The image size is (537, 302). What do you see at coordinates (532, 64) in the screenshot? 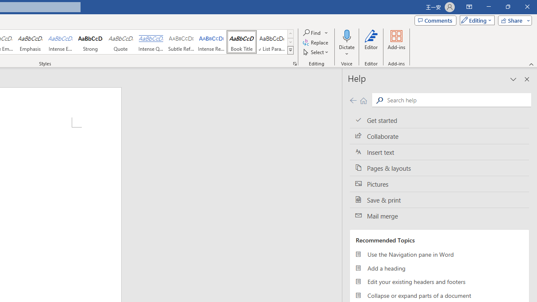
I see `Collapse the Ribbon` at bounding box center [532, 64].